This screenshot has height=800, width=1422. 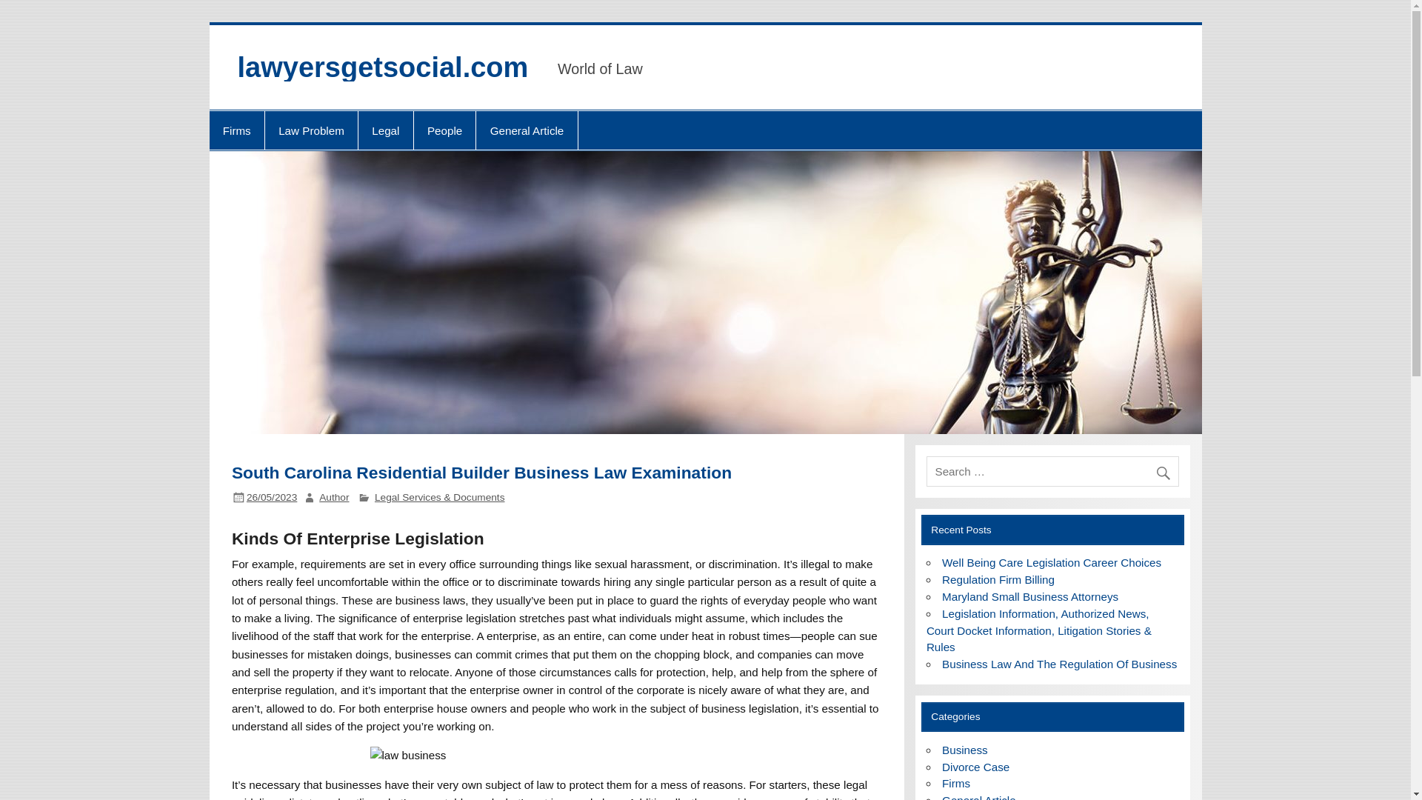 What do you see at coordinates (271, 498) in the screenshot?
I see `18:04` at bounding box center [271, 498].